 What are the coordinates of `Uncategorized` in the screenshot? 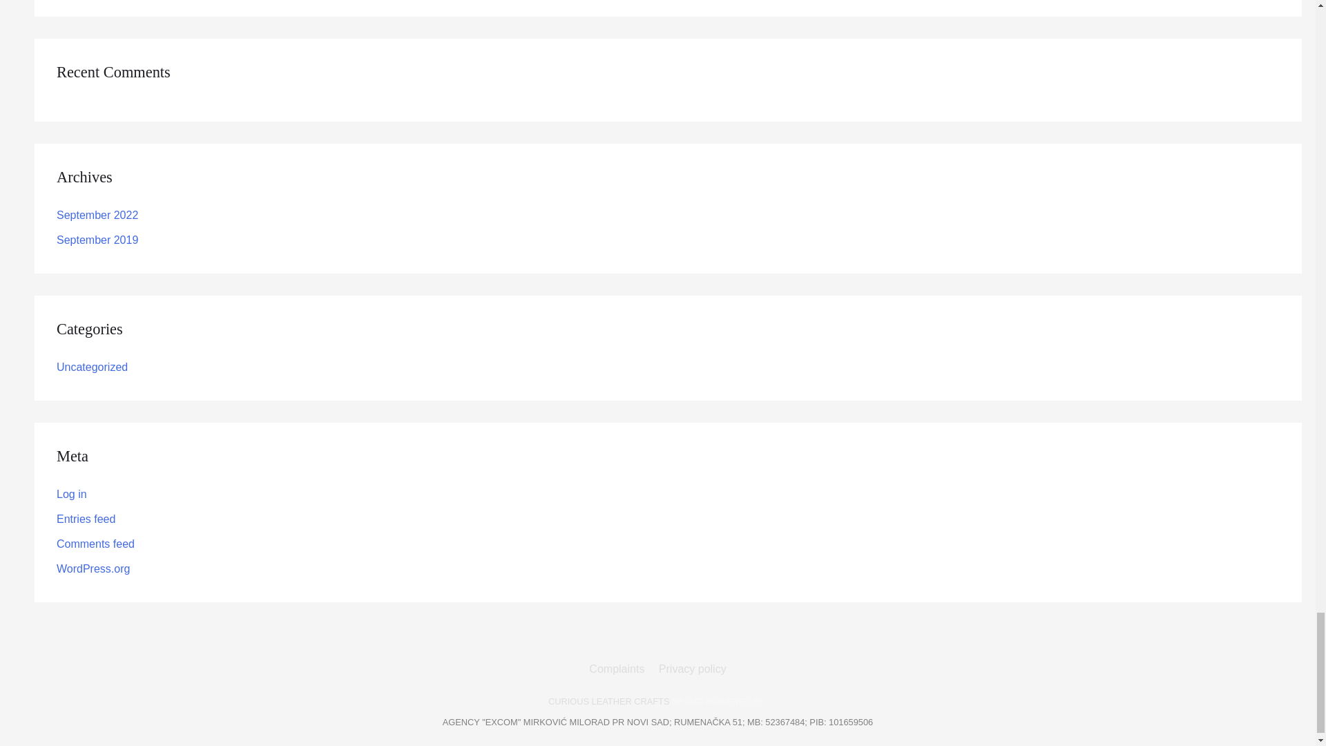 It's located at (92, 367).